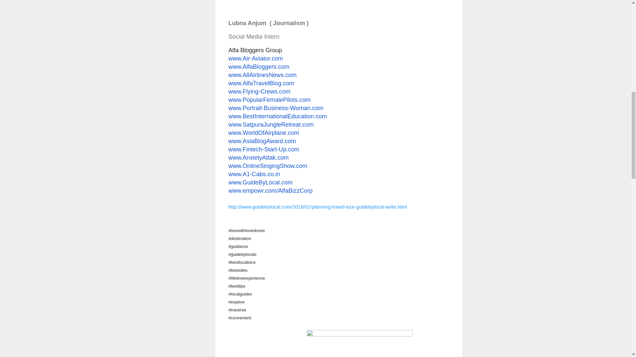  Describe the element at coordinates (262, 75) in the screenshot. I see `www.AllAirlinesNews.com` at that location.